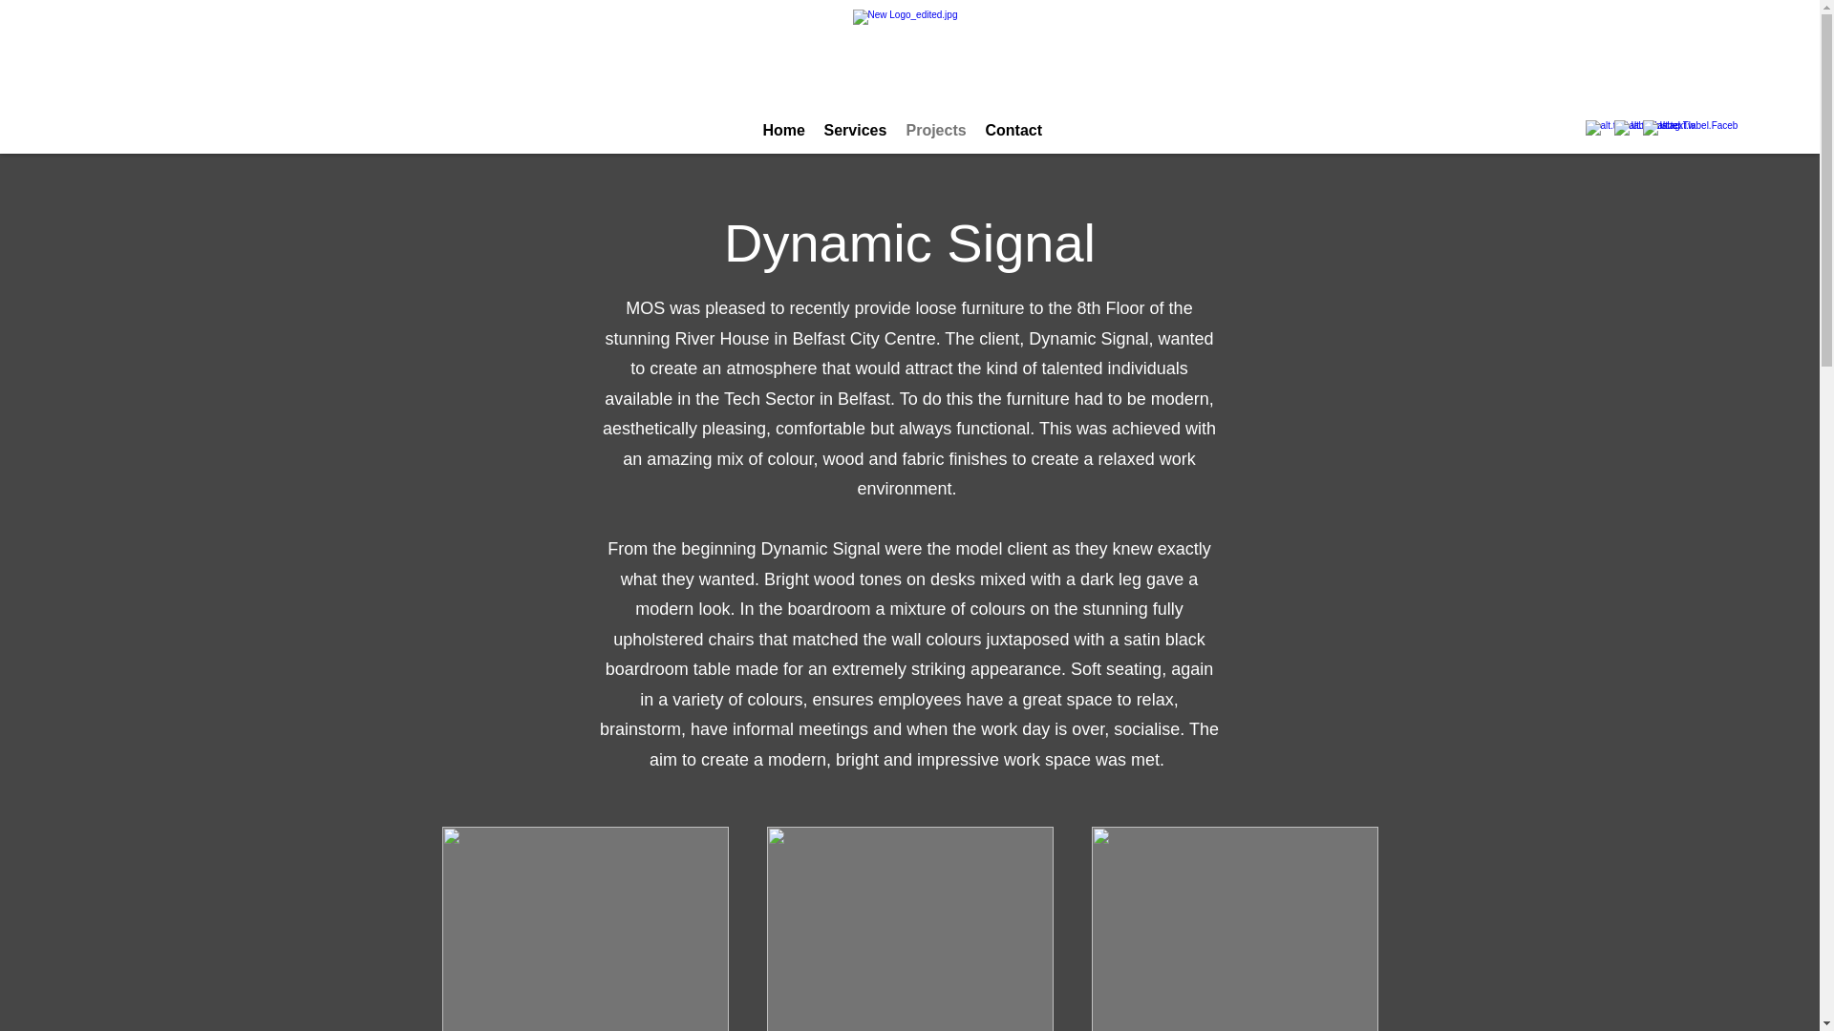  What do you see at coordinates (1014, 130) in the screenshot?
I see `Contact` at bounding box center [1014, 130].